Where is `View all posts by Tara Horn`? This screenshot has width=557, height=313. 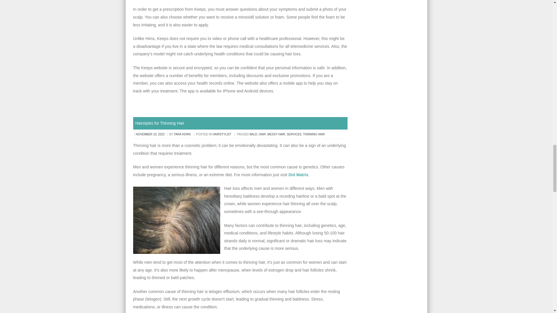 View all posts by Tara Horn is located at coordinates (182, 134).